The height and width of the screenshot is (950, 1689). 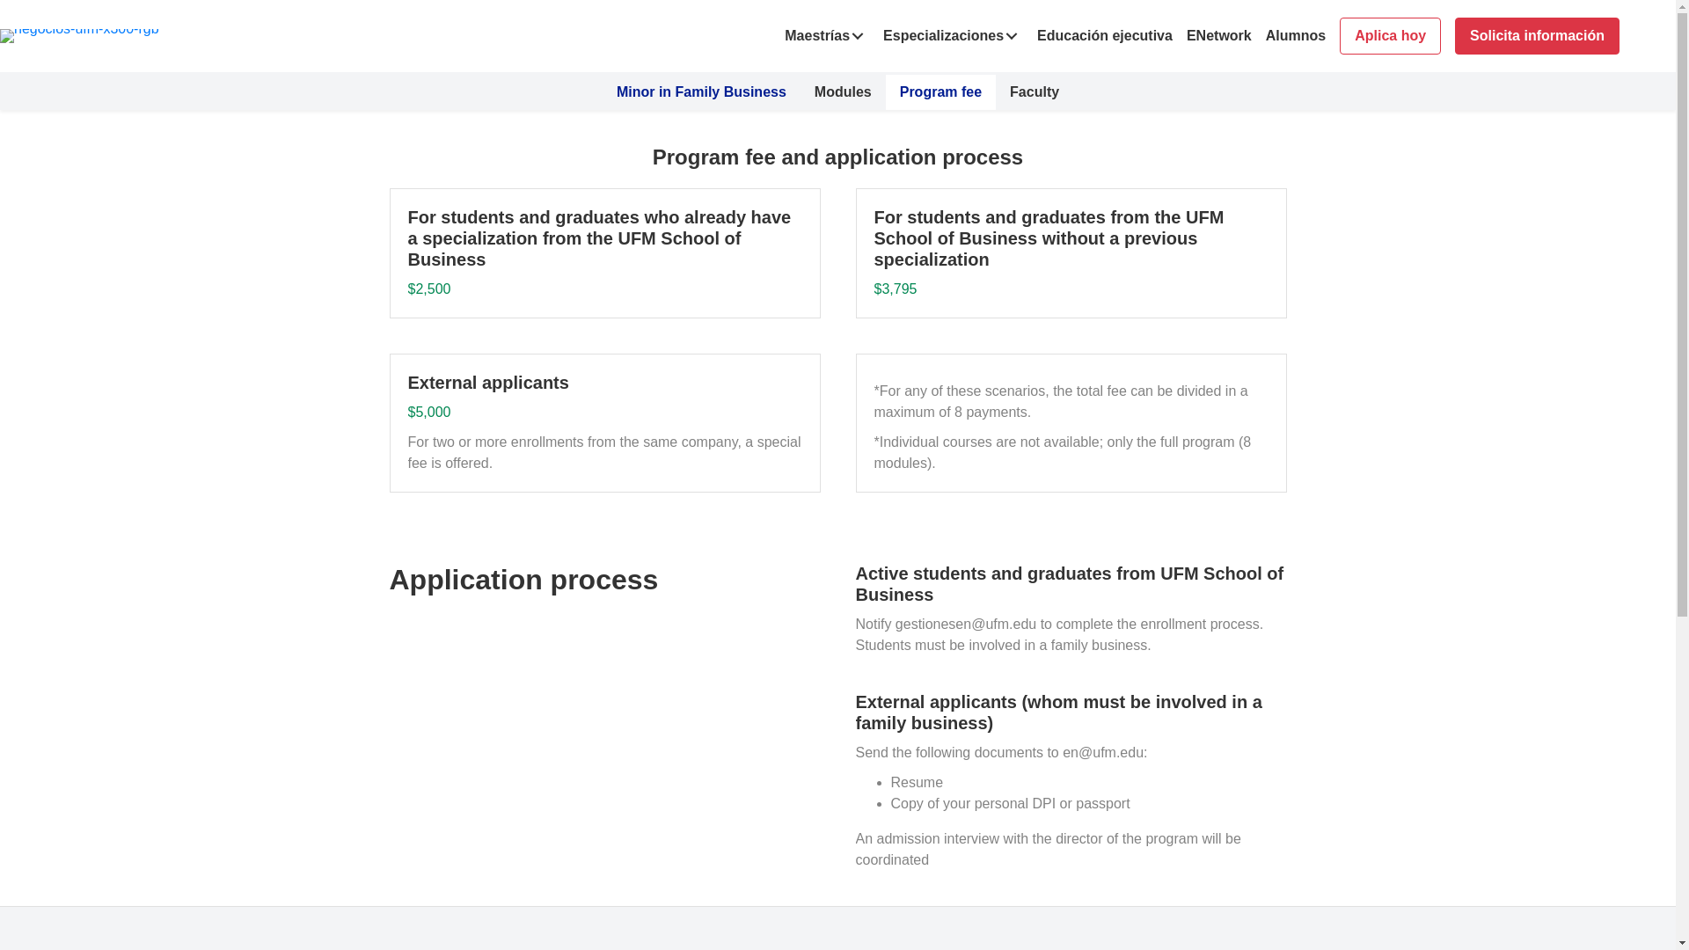 I want to click on Minor in Family Business, so click(x=702, y=92).